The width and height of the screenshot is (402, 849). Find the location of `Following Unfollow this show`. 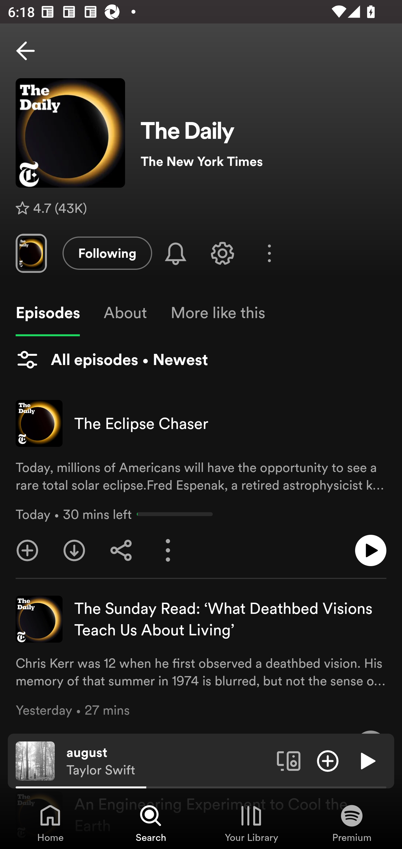

Following Unfollow this show is located at coordinates (107, 253).